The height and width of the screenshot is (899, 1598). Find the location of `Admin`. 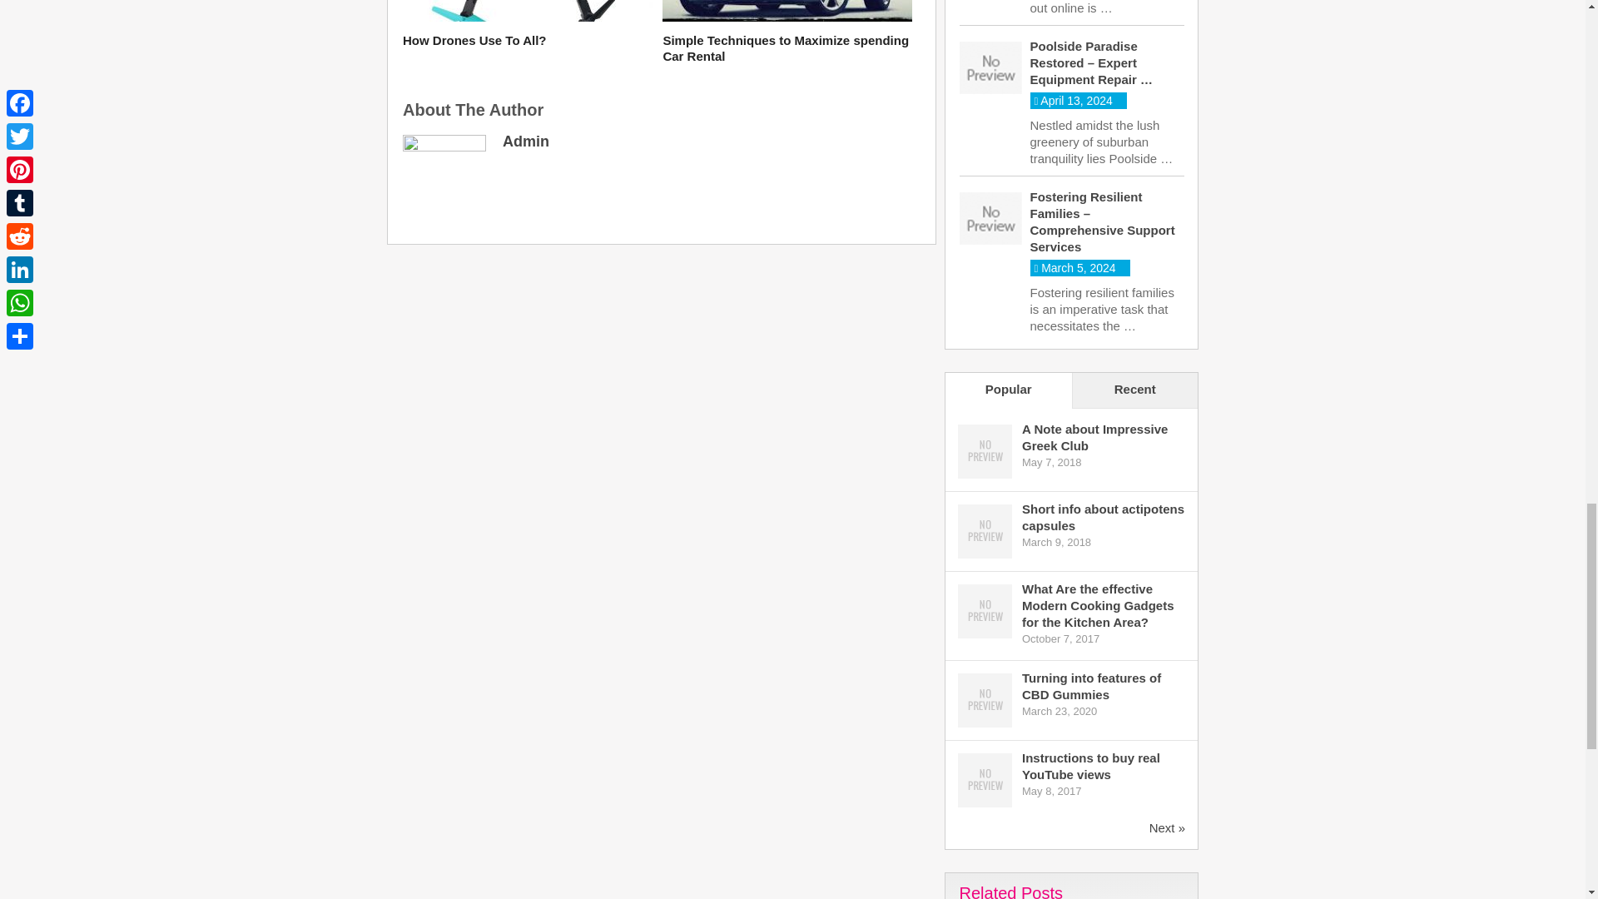

Admin is located at coordinates (526, 142).